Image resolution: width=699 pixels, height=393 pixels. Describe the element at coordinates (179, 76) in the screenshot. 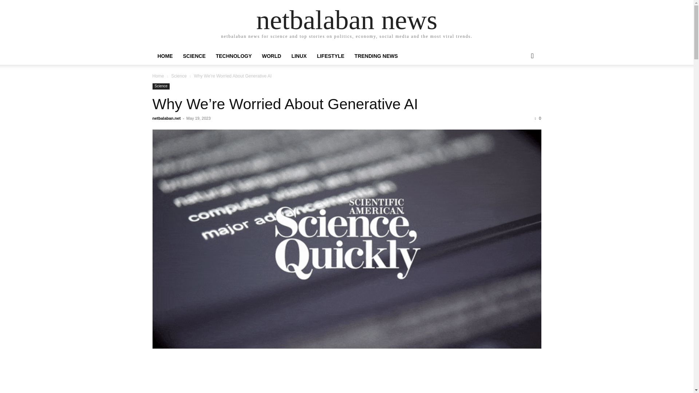

I see `View all posts in Science` at that location.